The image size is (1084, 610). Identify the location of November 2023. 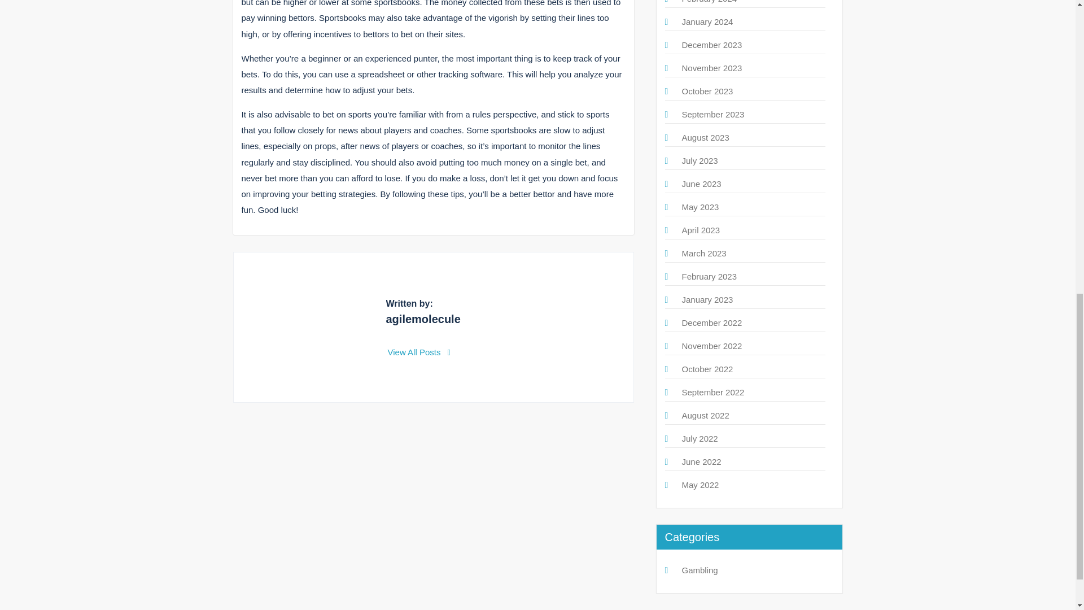
(712, 68).